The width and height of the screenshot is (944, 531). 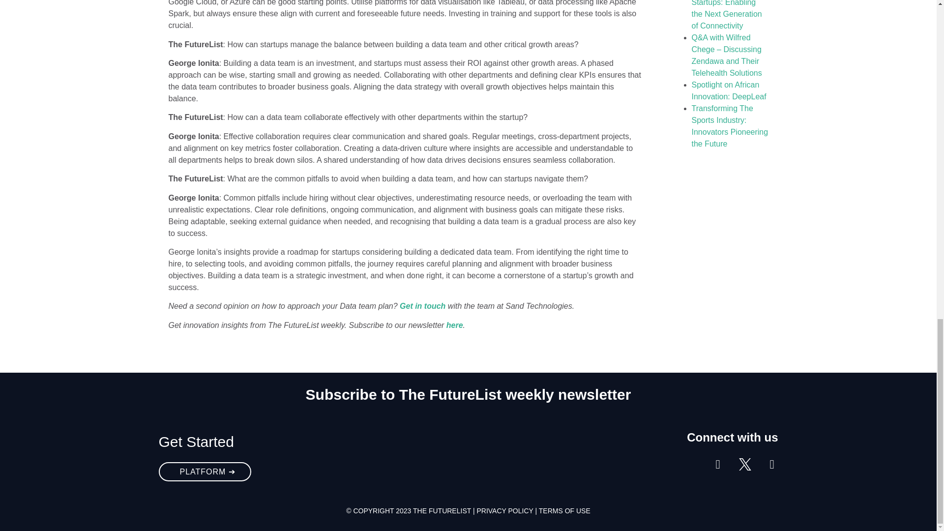 What do you see at coordinates (422, 306) in the screenshot?
I see `Get in touch` at bounding box center [422, 306].